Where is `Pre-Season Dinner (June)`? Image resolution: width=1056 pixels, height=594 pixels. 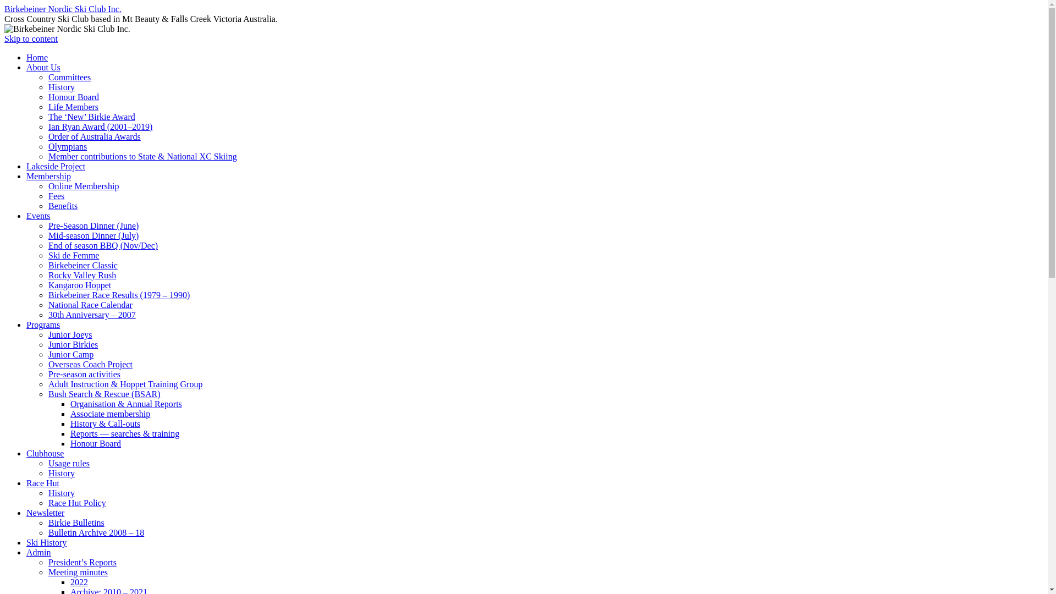
Pre-Season Dinner (June) is located at coordinates (94, 226).